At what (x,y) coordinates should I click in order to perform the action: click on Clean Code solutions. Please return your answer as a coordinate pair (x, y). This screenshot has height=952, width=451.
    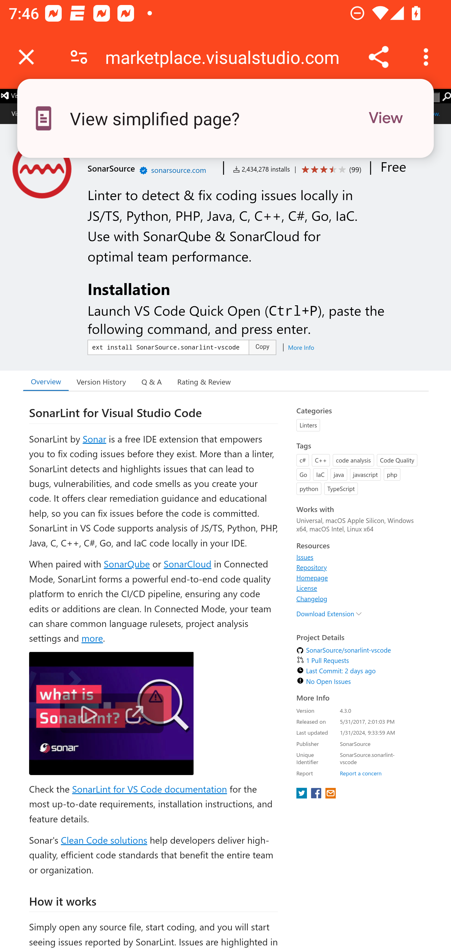
    Looking at the image, I should click on (104, 840).